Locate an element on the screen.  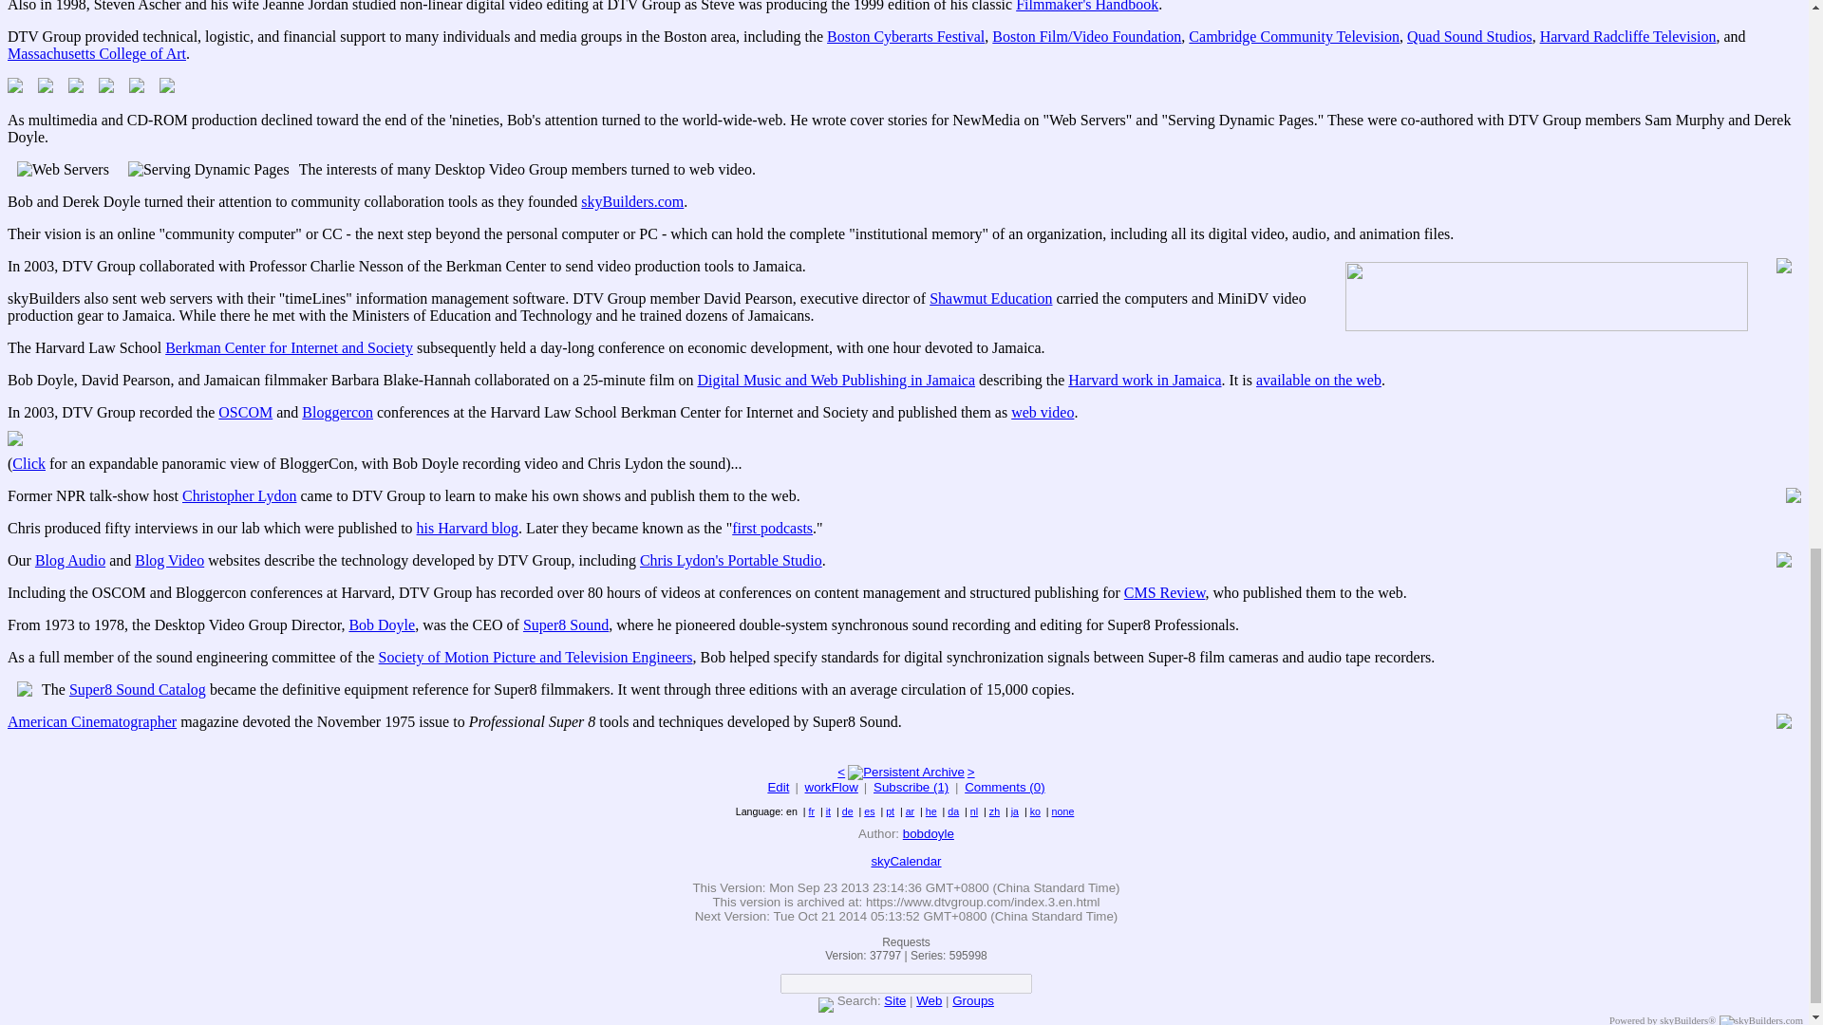
Filmmaker's Handbook is located at coordinates (1086, 6).